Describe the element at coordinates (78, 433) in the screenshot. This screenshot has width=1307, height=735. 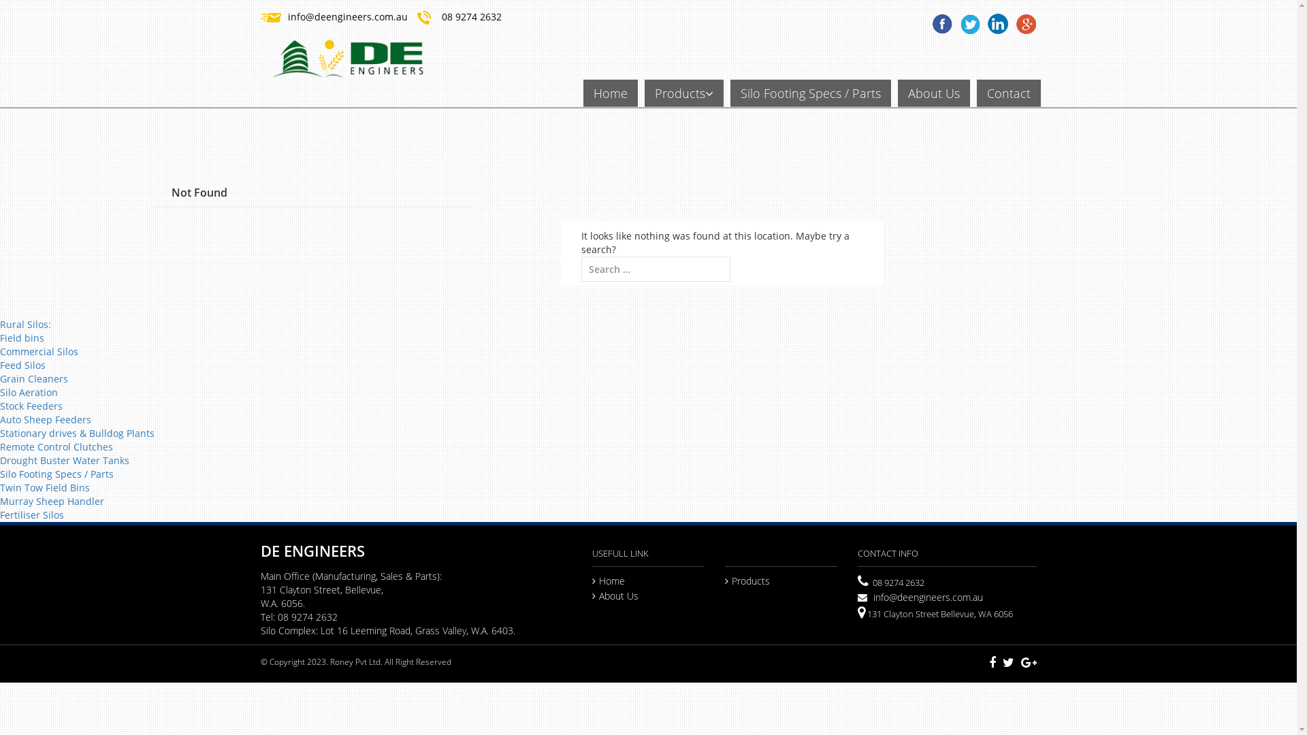
I see `Stationary drives & Bulldog Plants` at that location.